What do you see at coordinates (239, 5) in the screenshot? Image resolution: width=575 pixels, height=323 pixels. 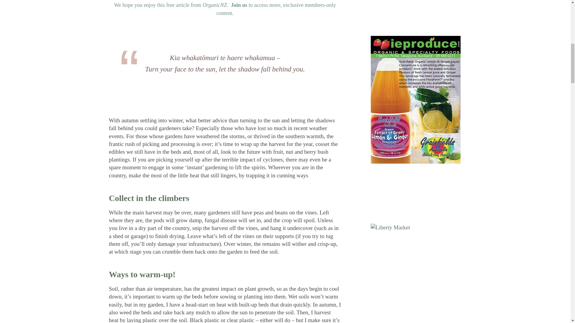 I see `Join us` at bounding box center [239, 5].